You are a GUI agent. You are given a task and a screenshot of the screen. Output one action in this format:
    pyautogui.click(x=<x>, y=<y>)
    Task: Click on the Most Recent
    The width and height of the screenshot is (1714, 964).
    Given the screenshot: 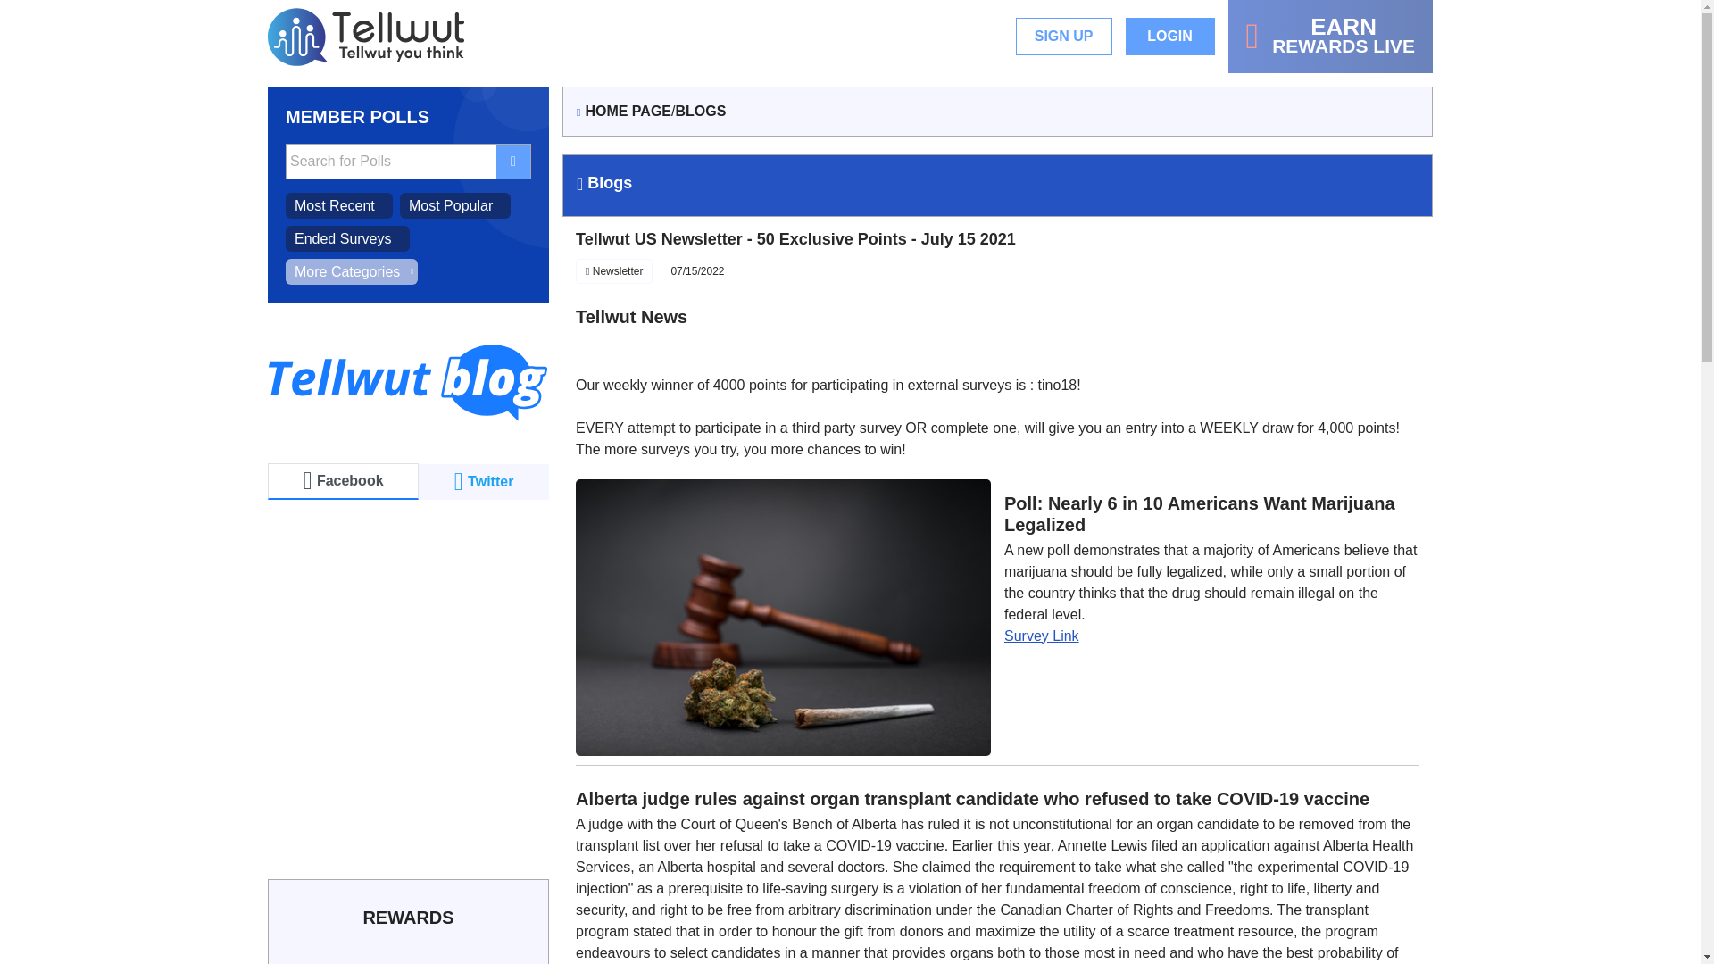 What is the action you would take?
    pyautogui.click(x=1064, y=36)
    